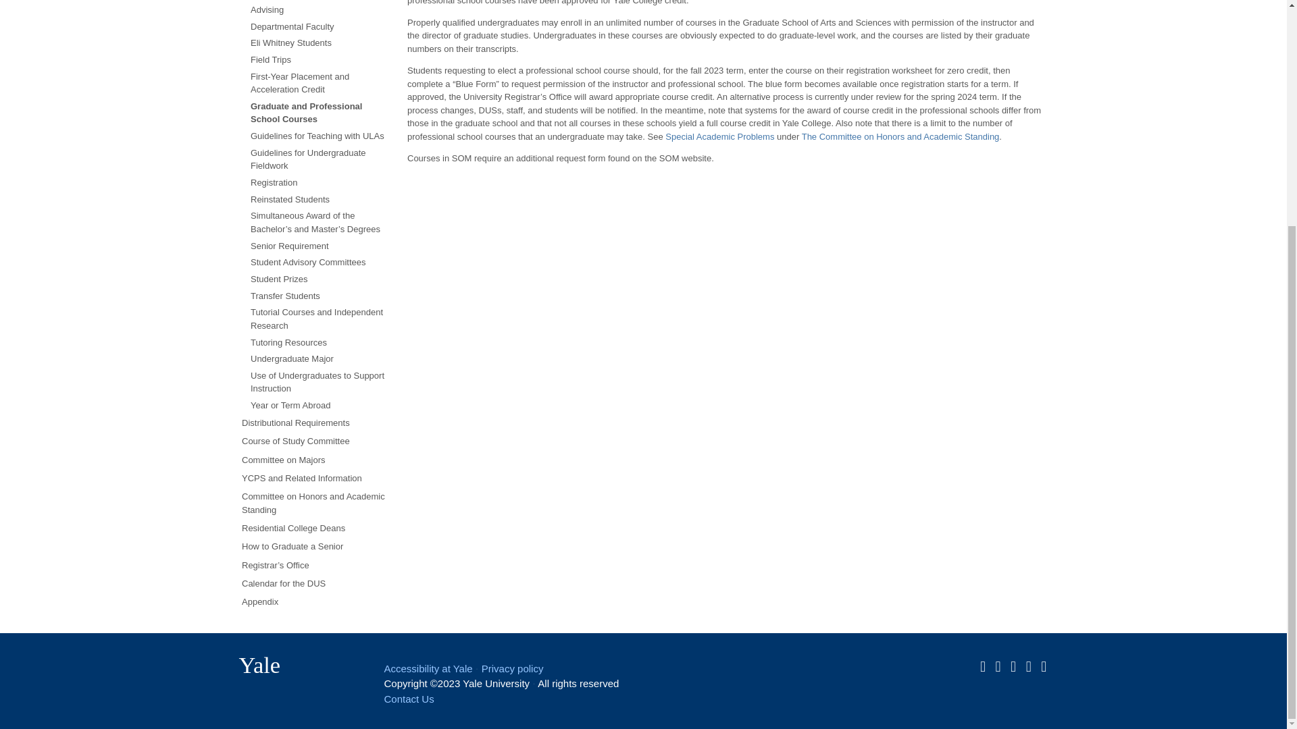 This screenshot has height=729, width=1297. I want to click on Field Trips, so click(320, 59).